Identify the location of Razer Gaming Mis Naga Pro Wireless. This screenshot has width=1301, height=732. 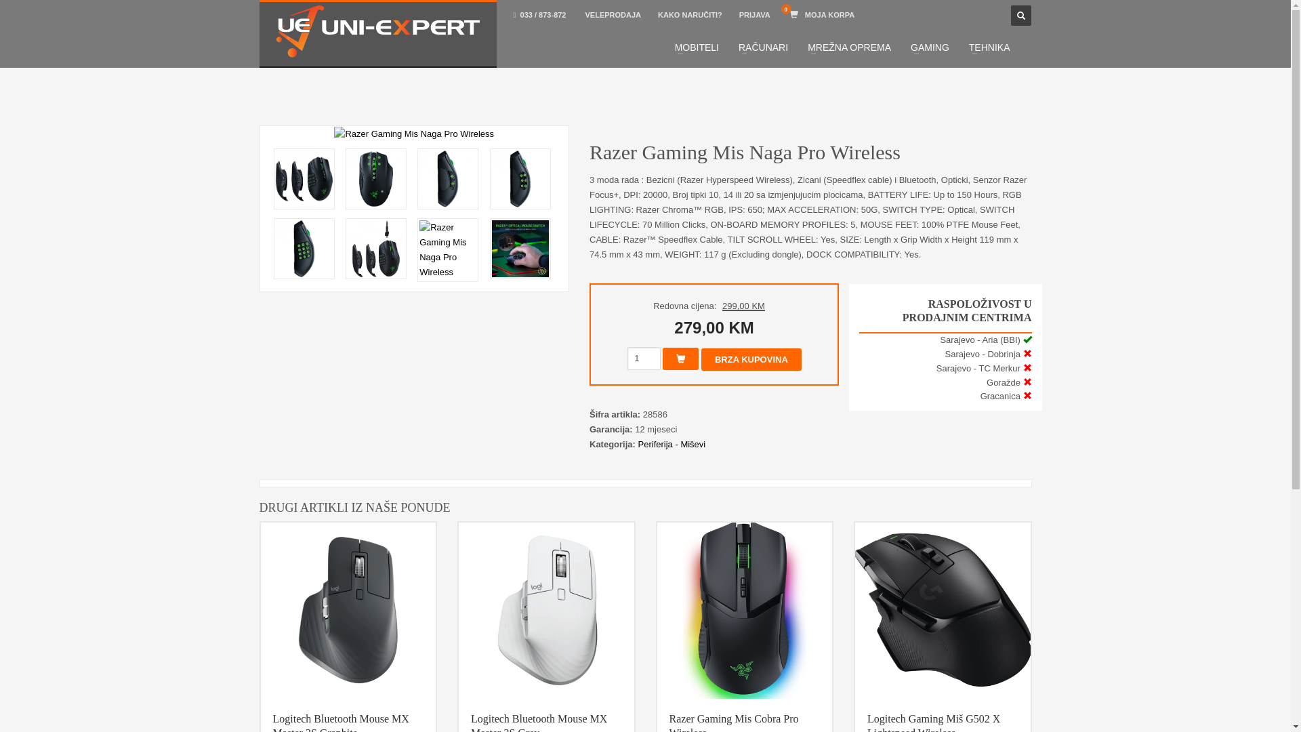
(520, 249).